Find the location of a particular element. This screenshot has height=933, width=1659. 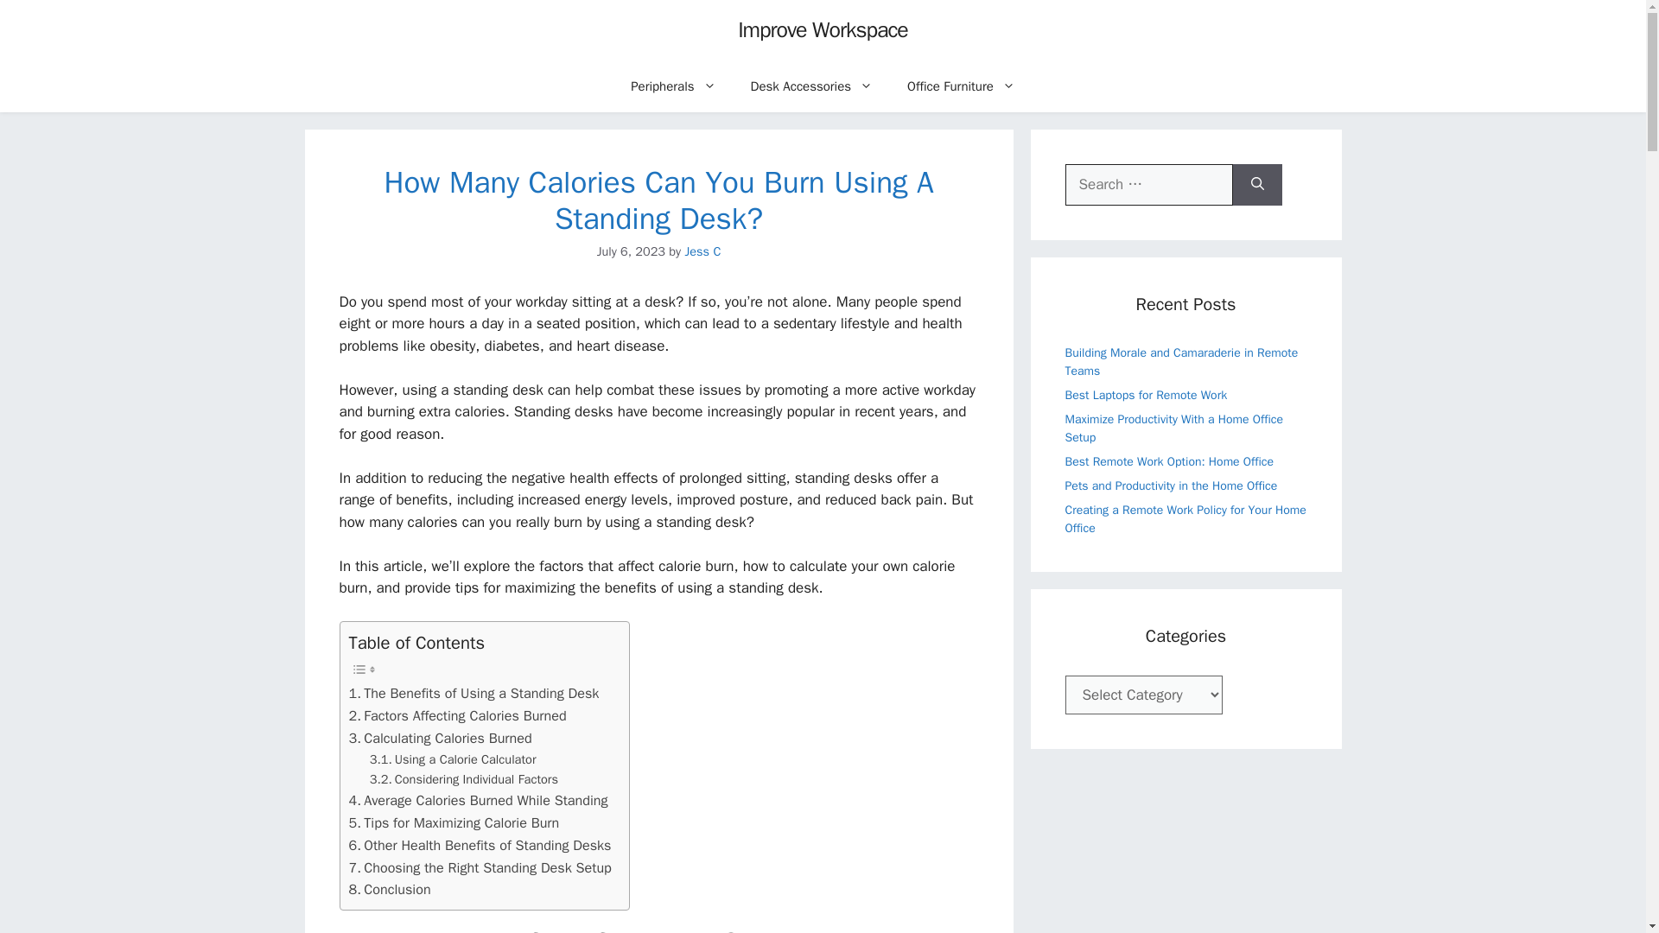

Conclusion is located at coordinates (390, 890).